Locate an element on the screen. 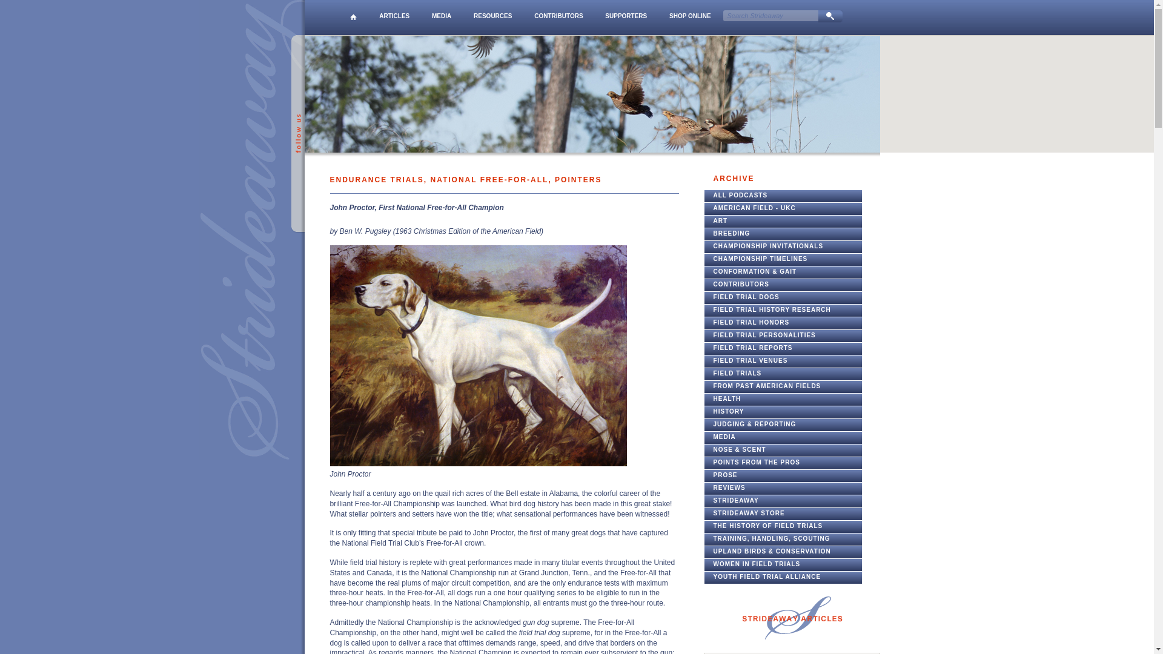 The height and width of the screenshot is (654, 1163). ARTICLES is located at coordinates (394, 18).